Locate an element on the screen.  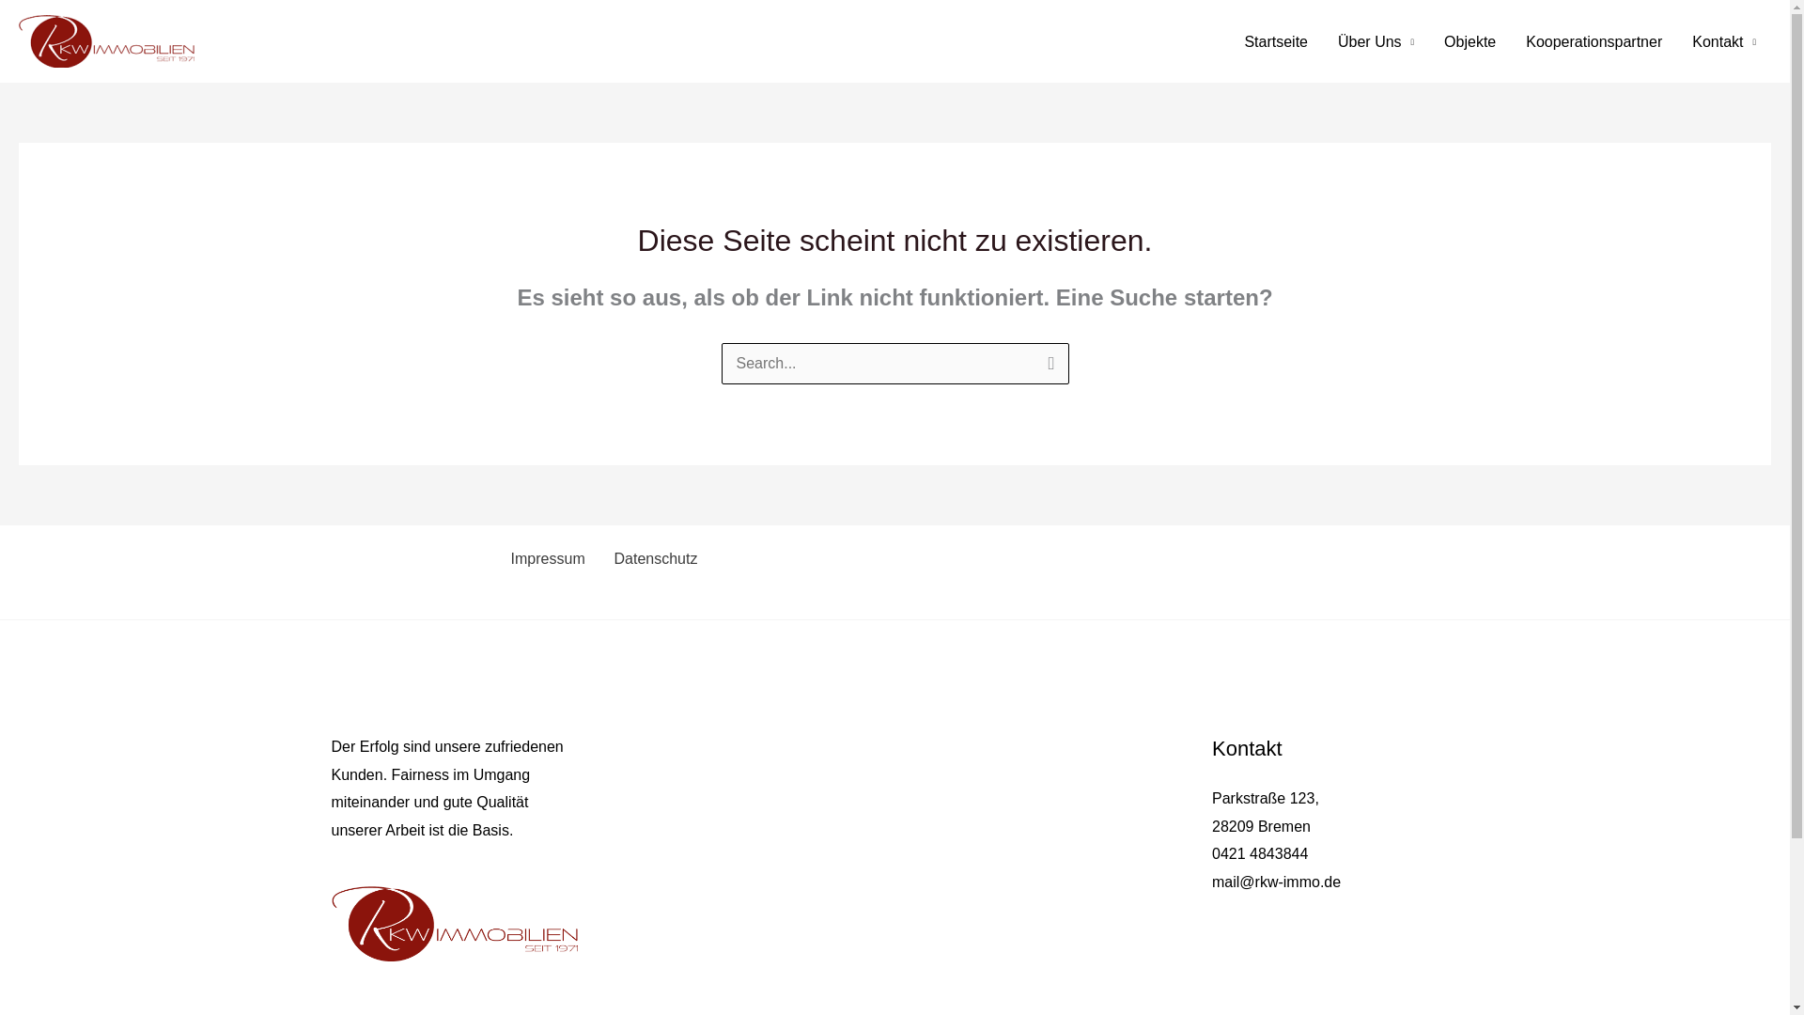
Kooperationspartner is located at coordinates (1594, 39).